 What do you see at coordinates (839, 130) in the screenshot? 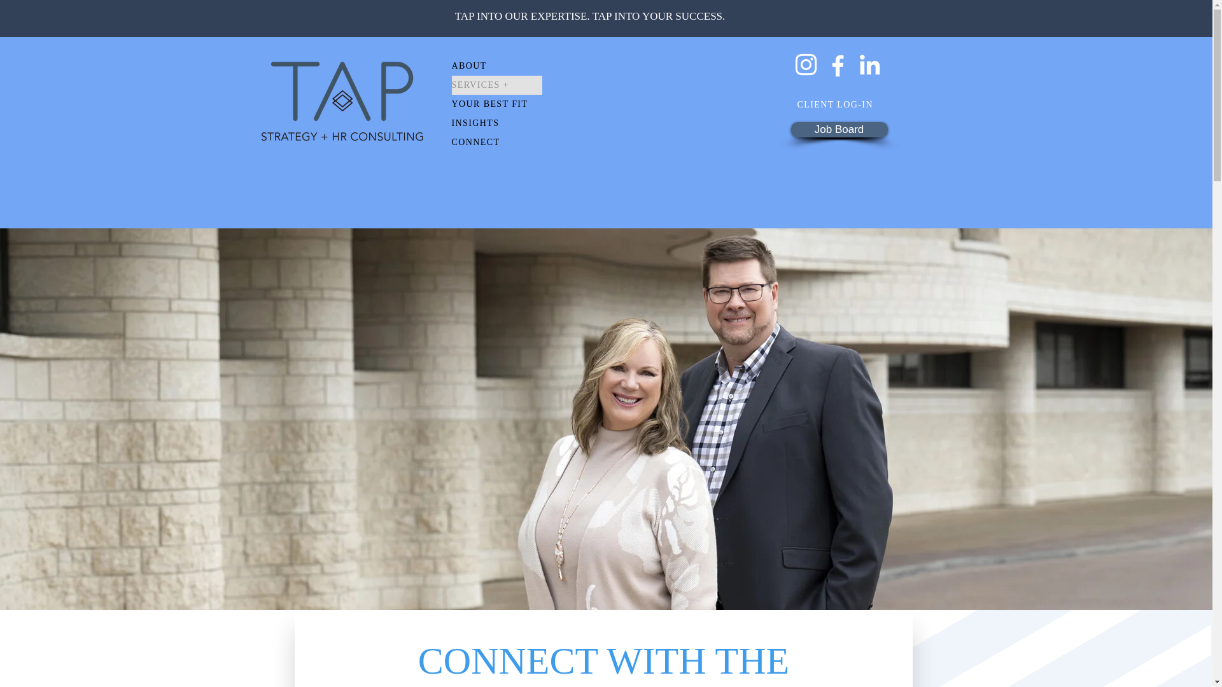
I see `Job Board` at bounding box center [839, 130].